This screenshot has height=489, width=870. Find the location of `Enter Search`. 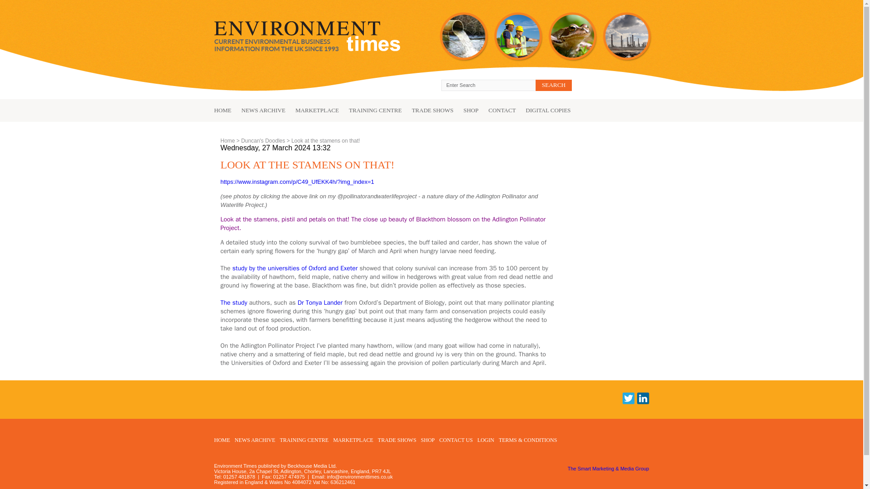

Enter Search is located at coordinates (488, 85).